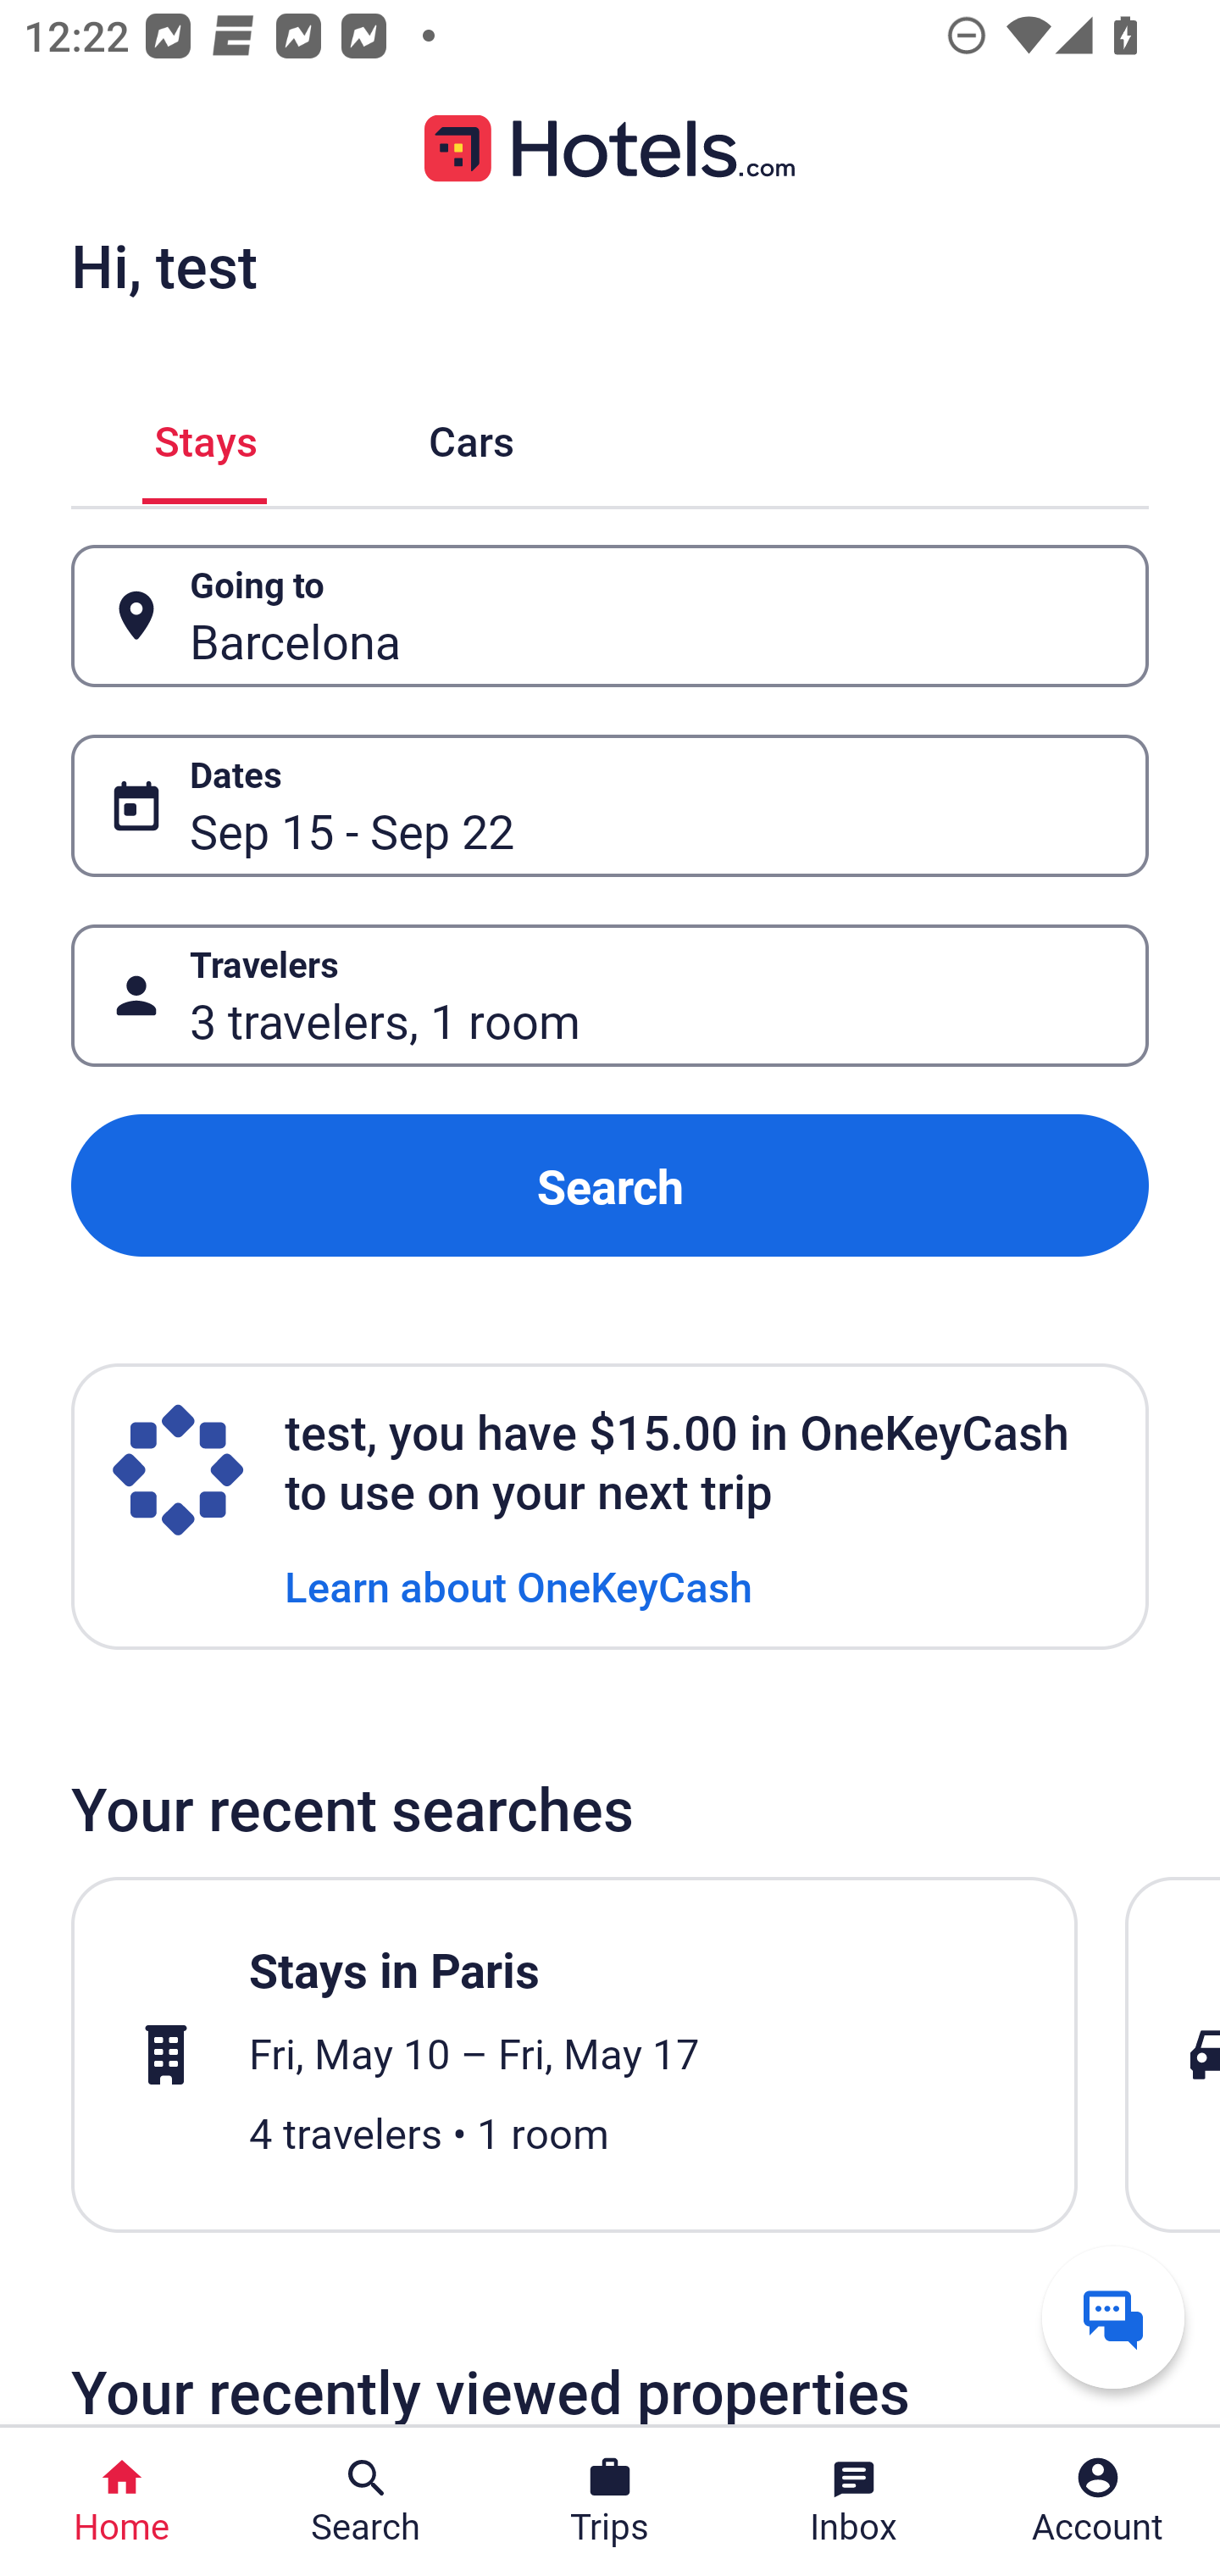 This screenshot has height=2576, width=1220. Describe the element at coordinates (610, 995) in the screenshot. I see `Travelers Button 3 travelers, 1 room` at that location.